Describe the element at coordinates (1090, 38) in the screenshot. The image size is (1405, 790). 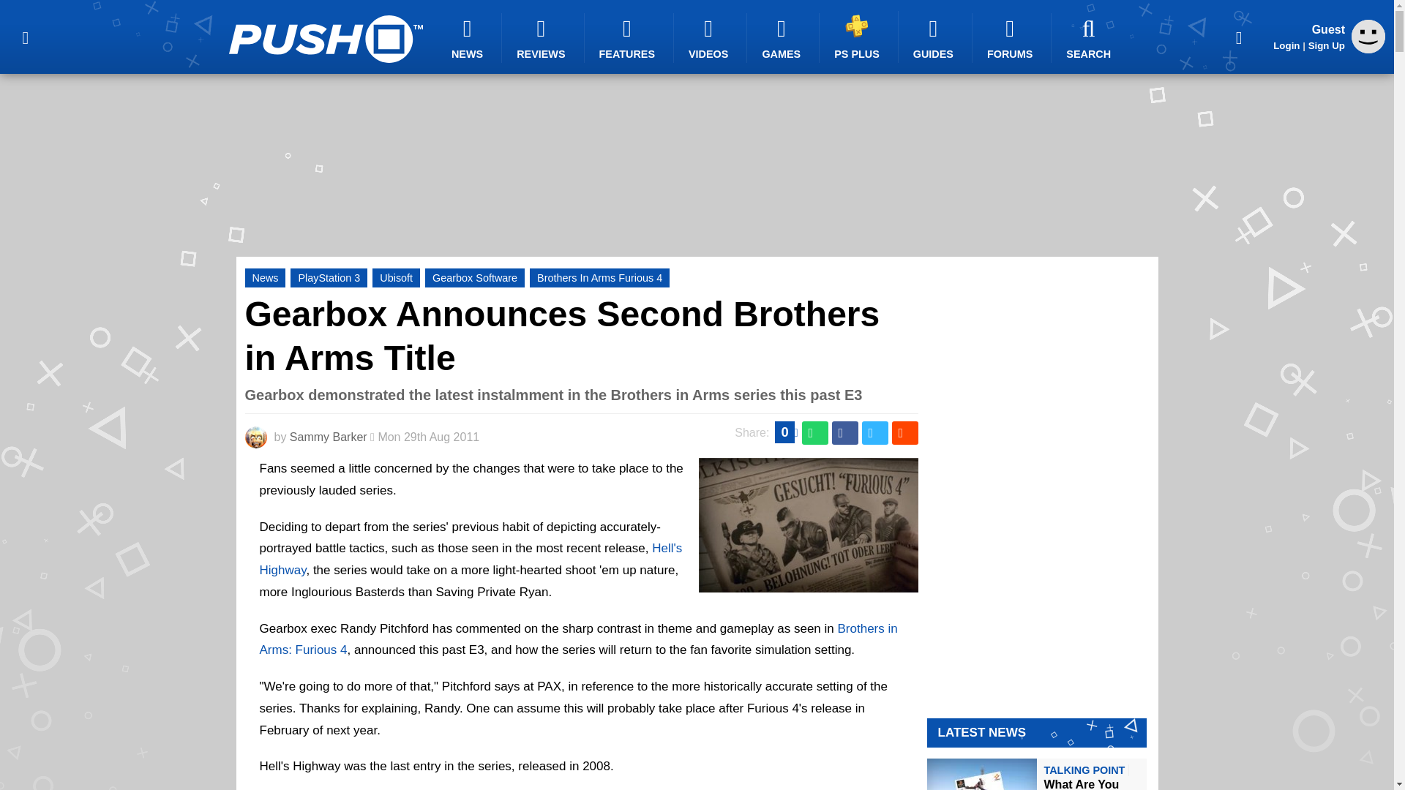
I see `SEARCH` at that location.